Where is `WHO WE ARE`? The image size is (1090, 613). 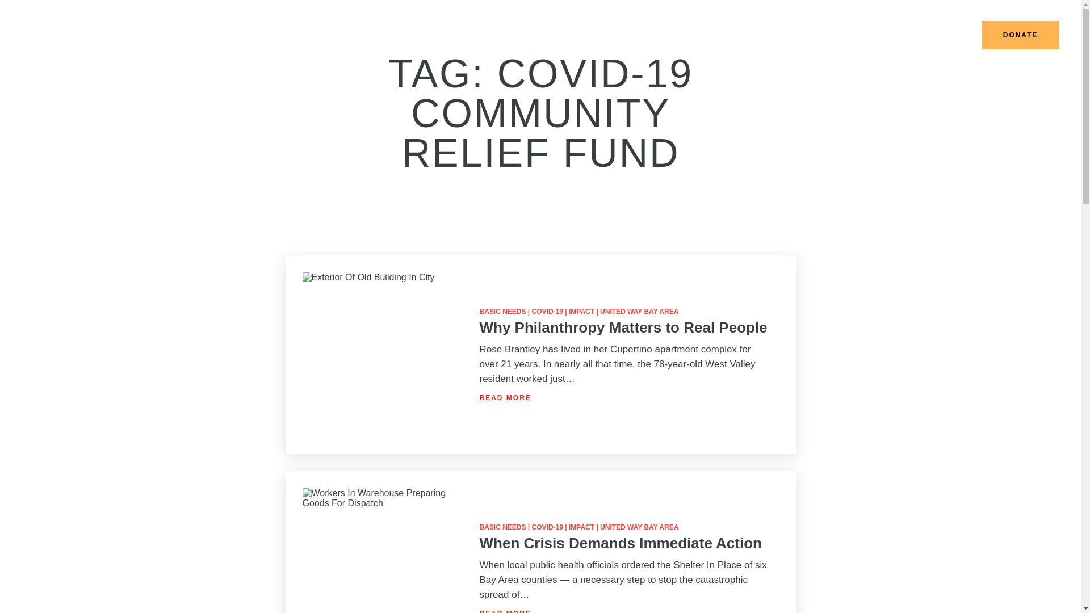 WHO WE ARE is located at coordinates (528, 35).